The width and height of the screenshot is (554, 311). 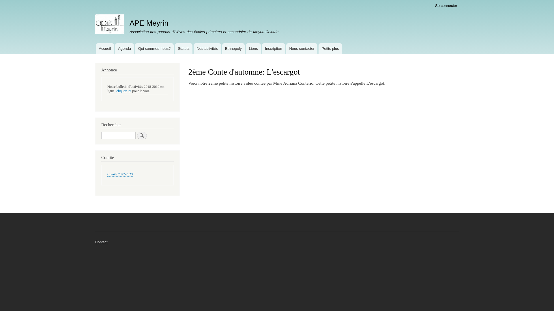 What do you see at coordinates (330, 49) in the screenshot?
I see `Petits plus` at bounding box center [330, 49].